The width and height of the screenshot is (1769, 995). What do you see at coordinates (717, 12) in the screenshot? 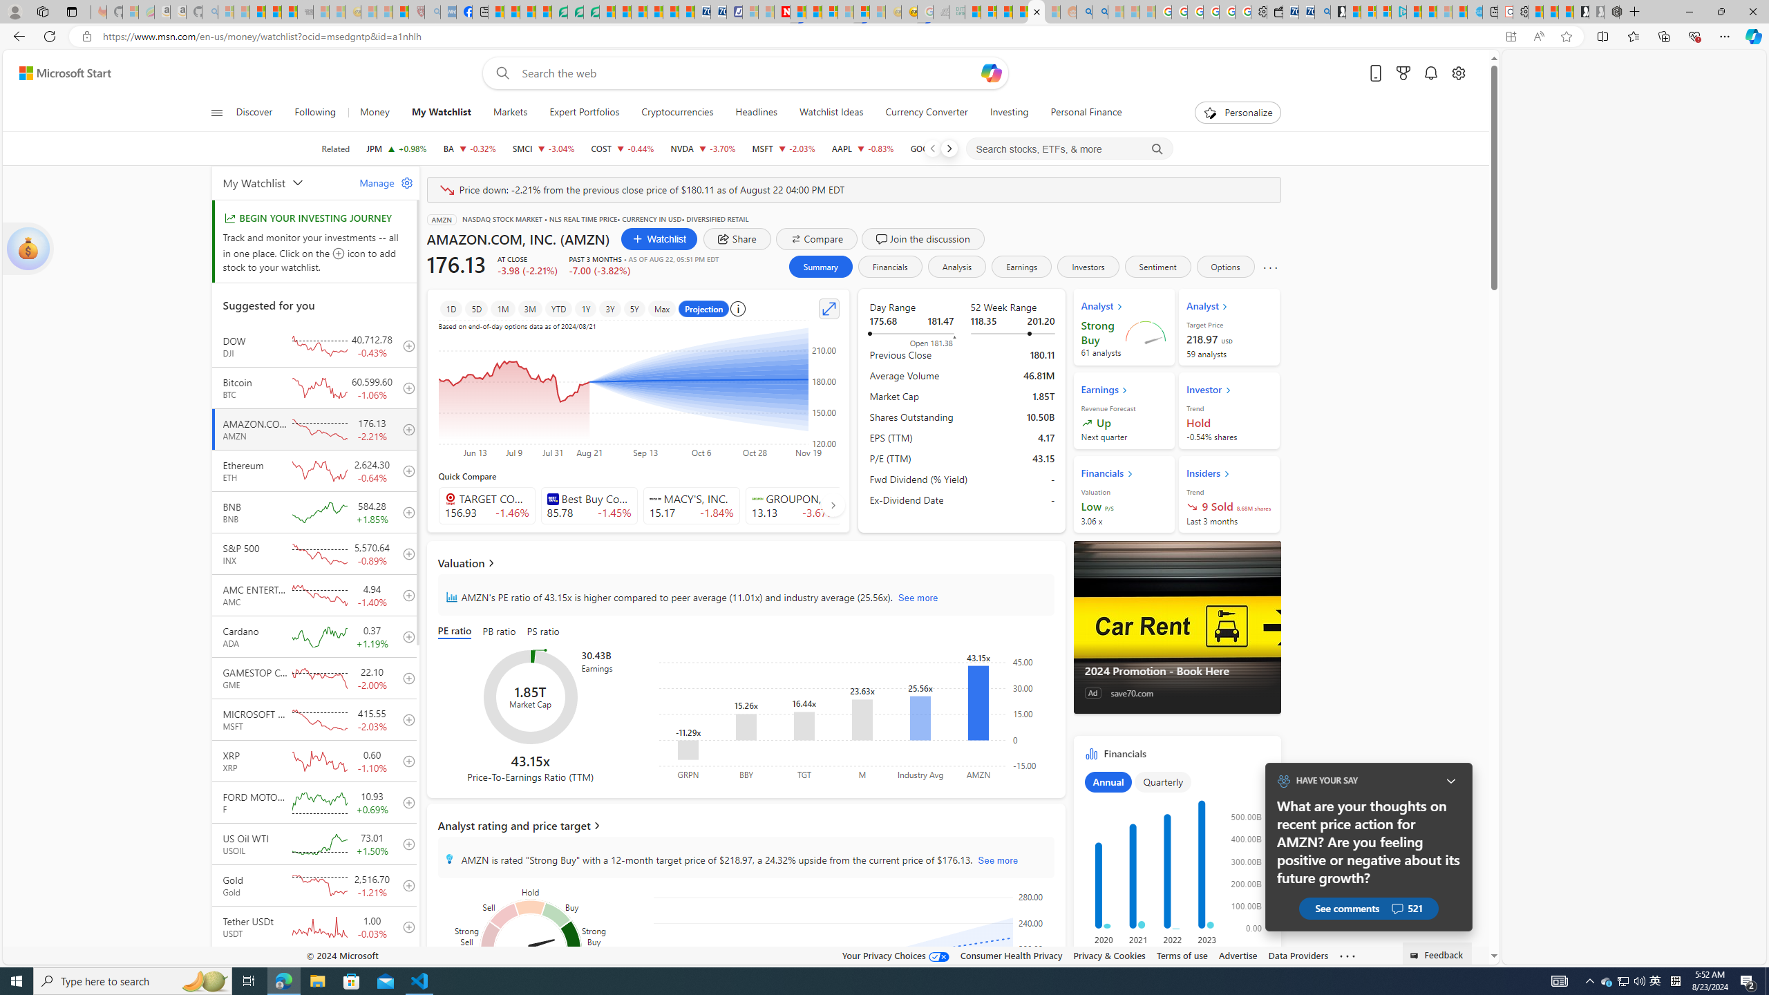
I see `Cheap Hotels - Save70.com` at bounding box center [717, 12].